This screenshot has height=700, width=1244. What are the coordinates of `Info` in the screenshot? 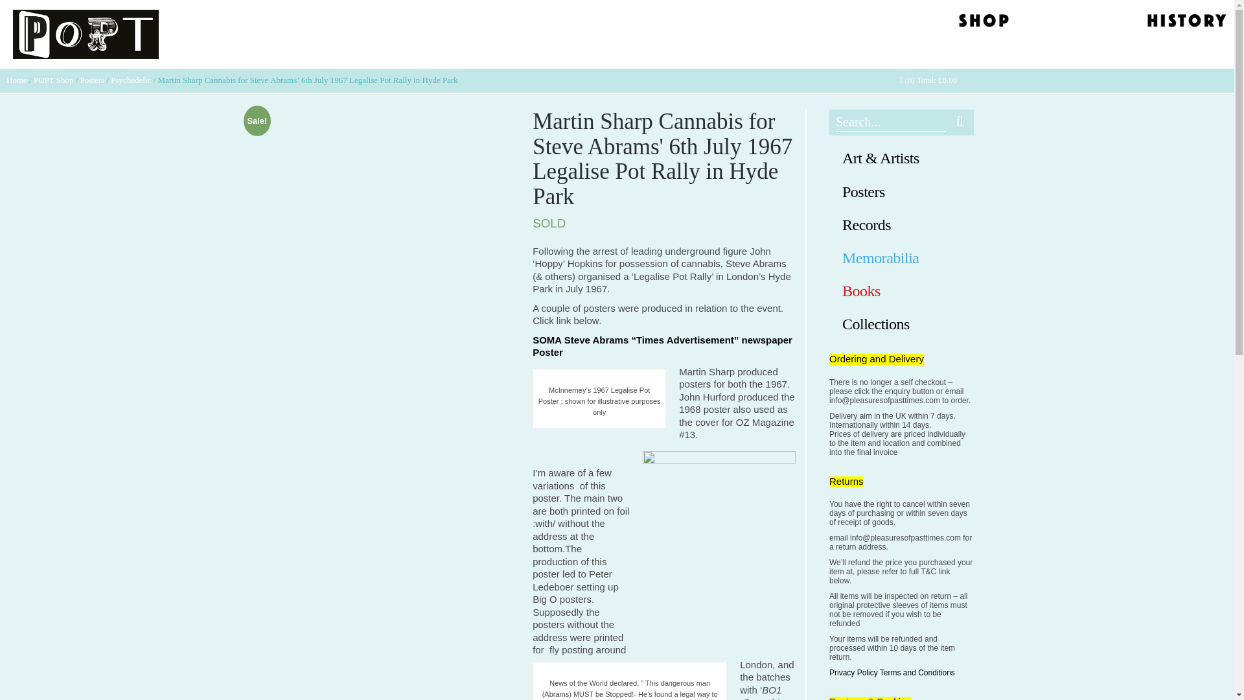 It's located at (1112, 22).